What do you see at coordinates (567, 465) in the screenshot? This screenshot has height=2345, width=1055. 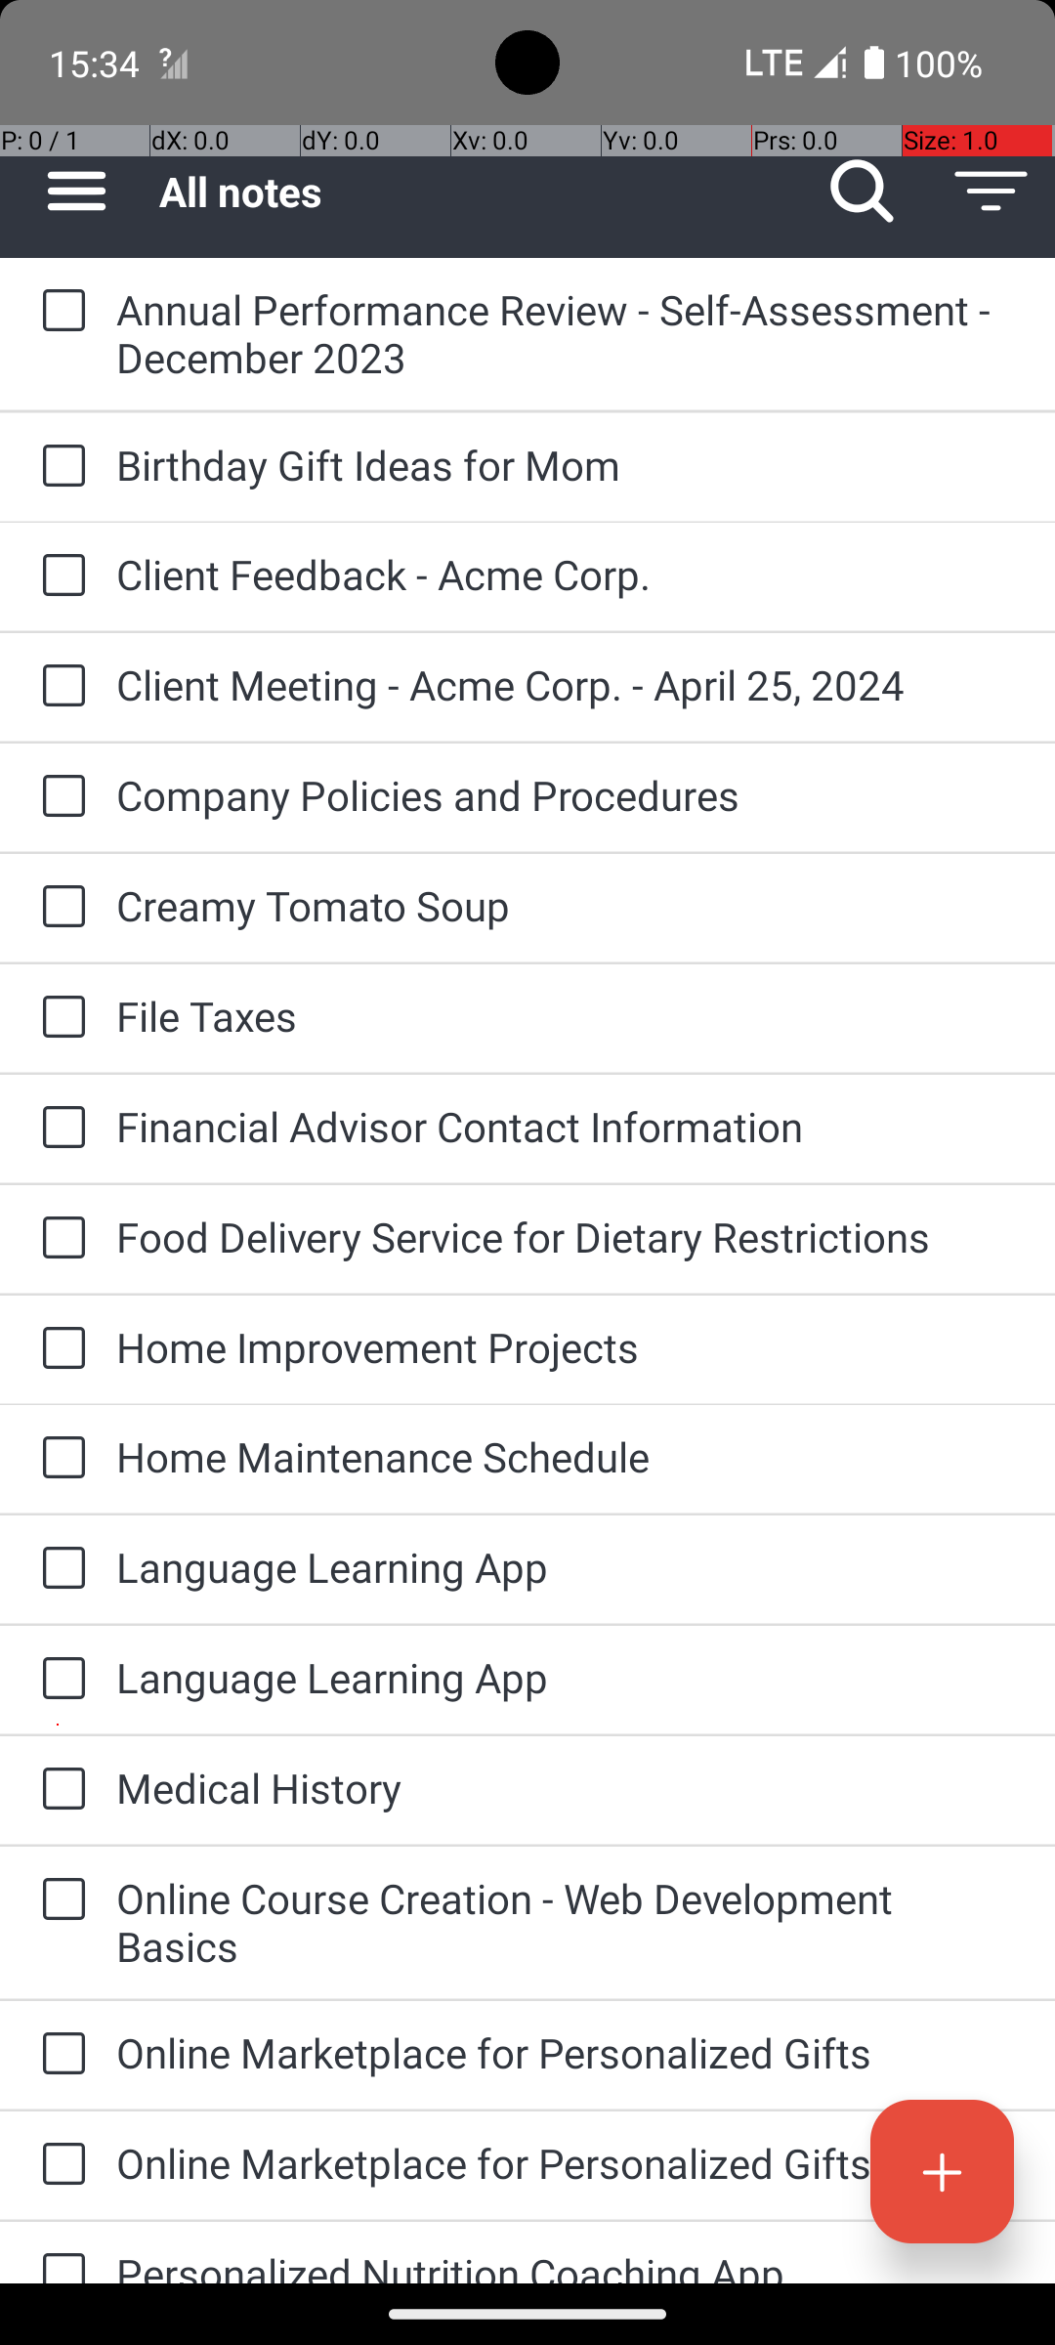 I see `Birthday Gift Ideas for Mom` at bounding box center [567, 465].